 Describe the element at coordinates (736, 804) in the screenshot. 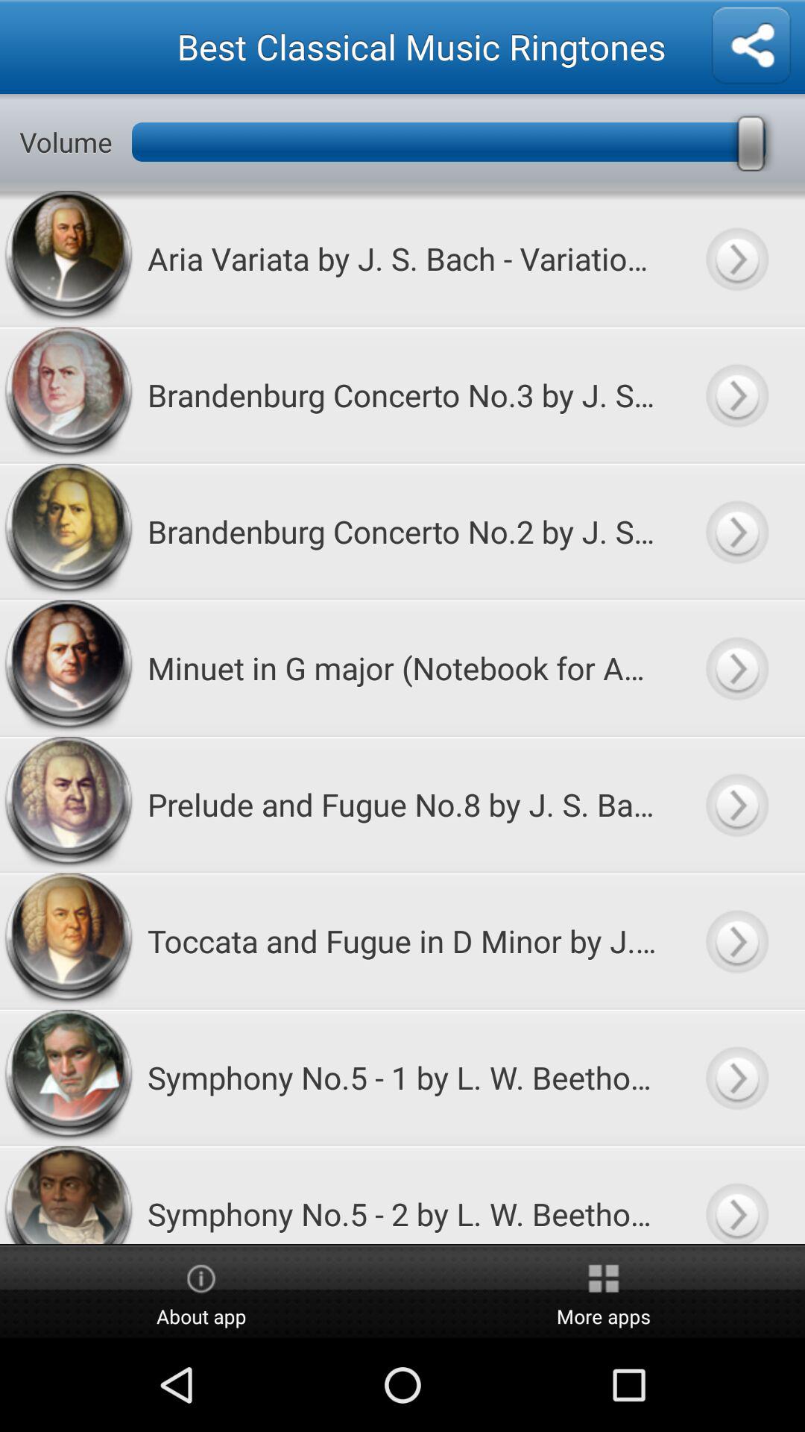

I see `play ringtone` at that location.